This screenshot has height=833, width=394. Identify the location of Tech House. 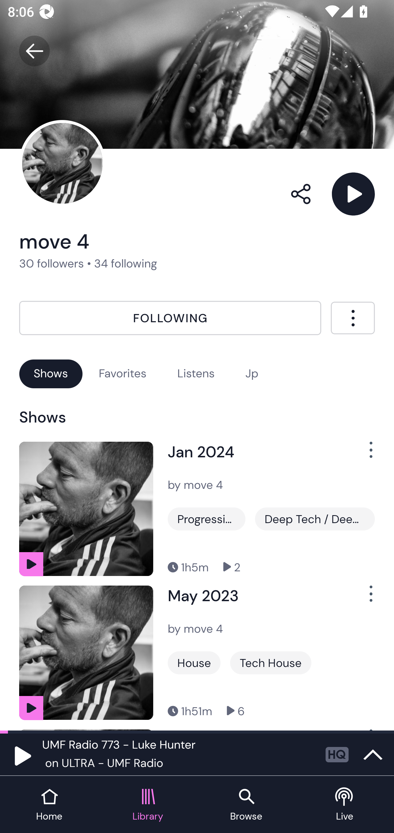
(270, 663).